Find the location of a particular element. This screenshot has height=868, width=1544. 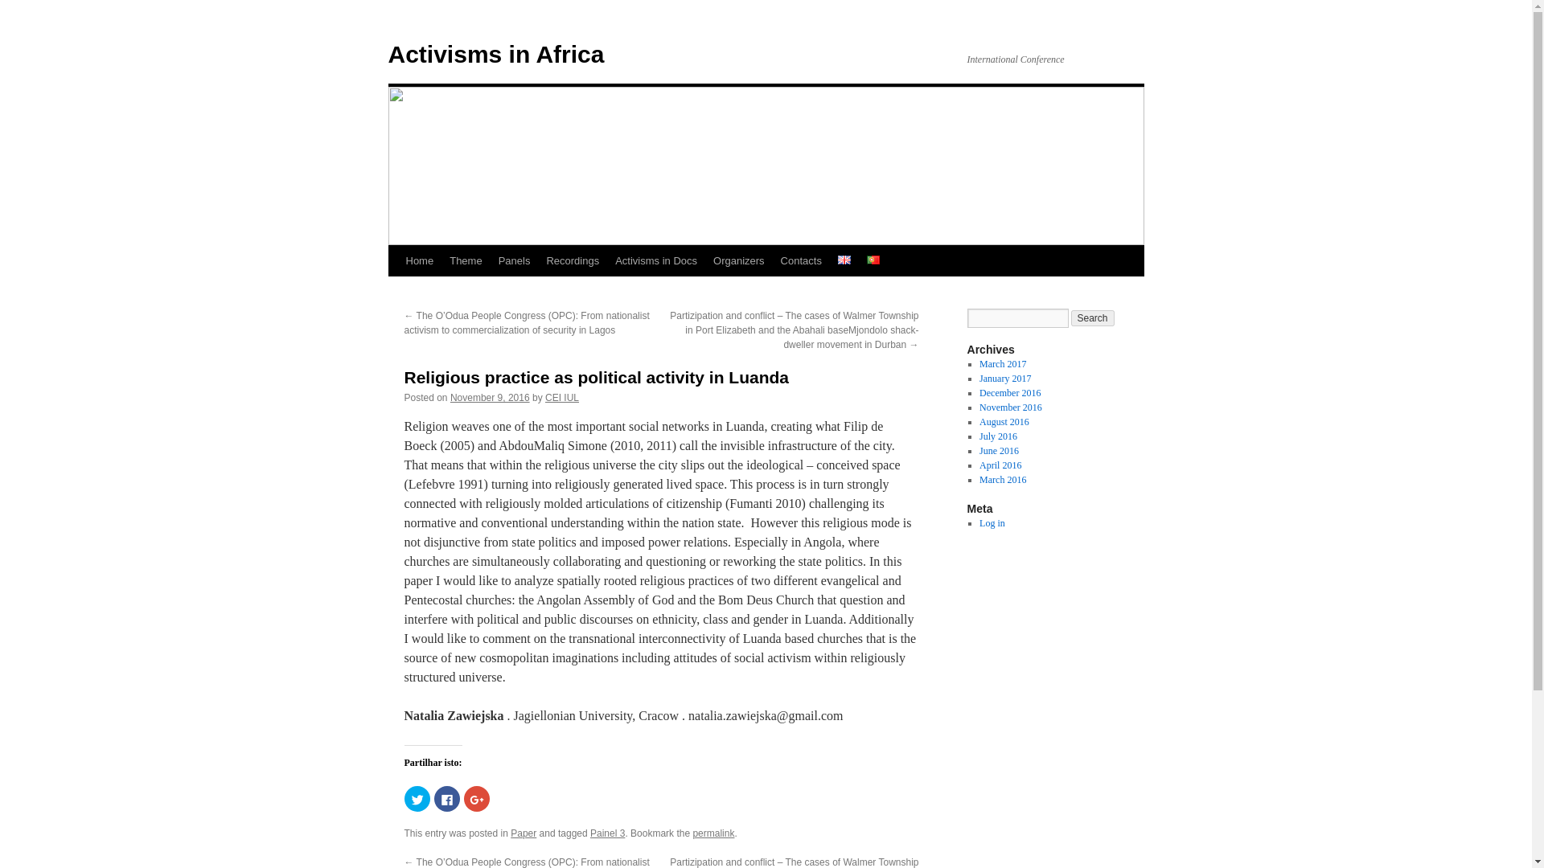

Click to share on Facebook is located at coordinates (447, 799).